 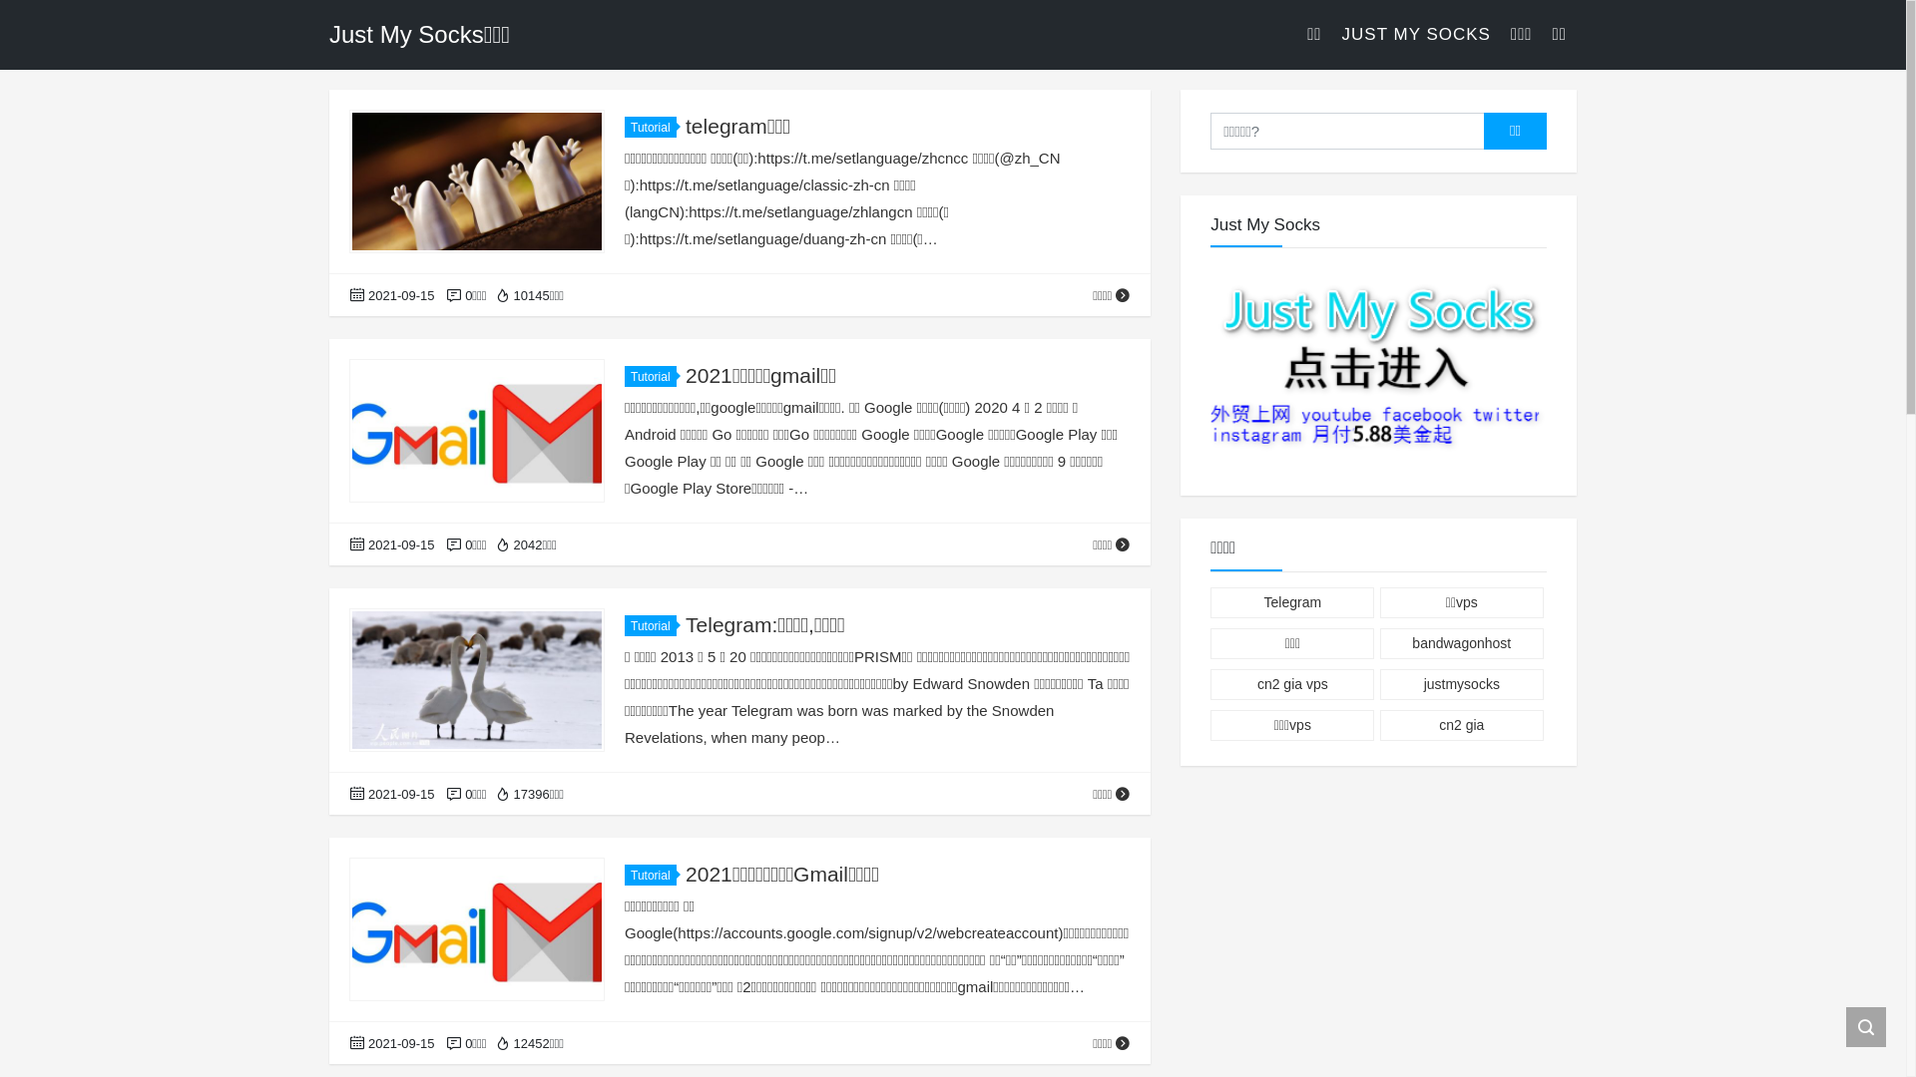 What do you see at coordinates (651, 128) in the screenshot?
I see `Tutorial` at bounding box center [651, 128].